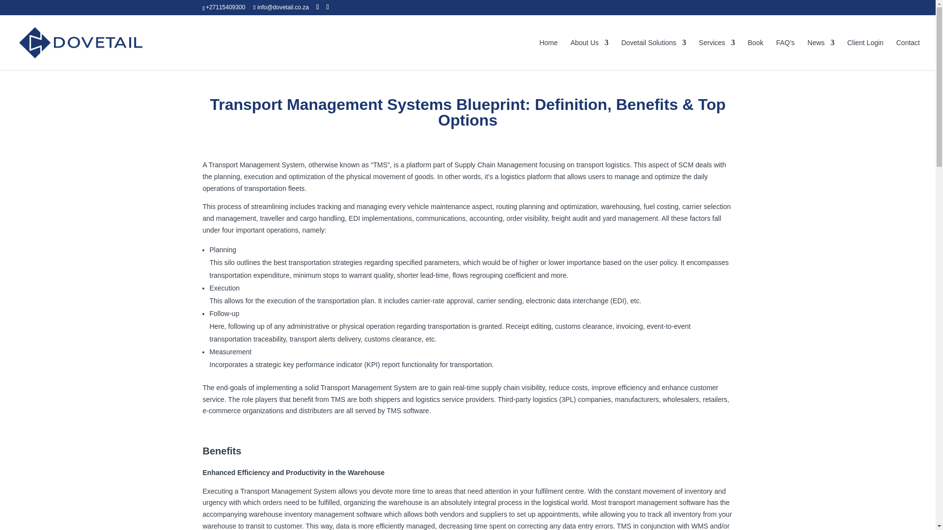 Image resolution: width=943 pixels, height=530 pixels. Describe the element at coordinates (589, 54) in the screenshot. I see `About Us` at that location.